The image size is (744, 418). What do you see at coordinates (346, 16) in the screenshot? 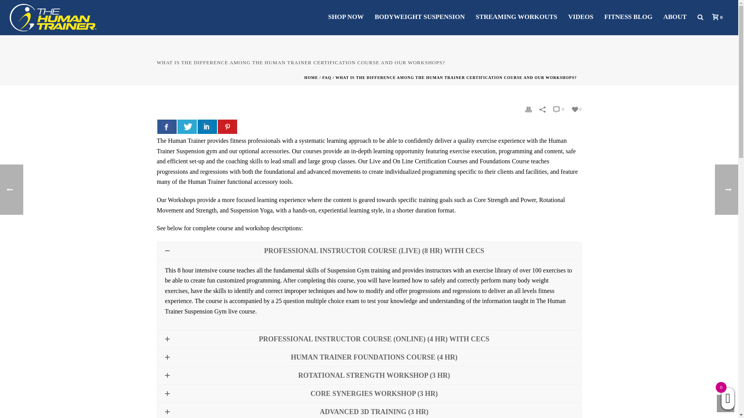
I see `SHOP NOW` at bounding box center [346, 16].